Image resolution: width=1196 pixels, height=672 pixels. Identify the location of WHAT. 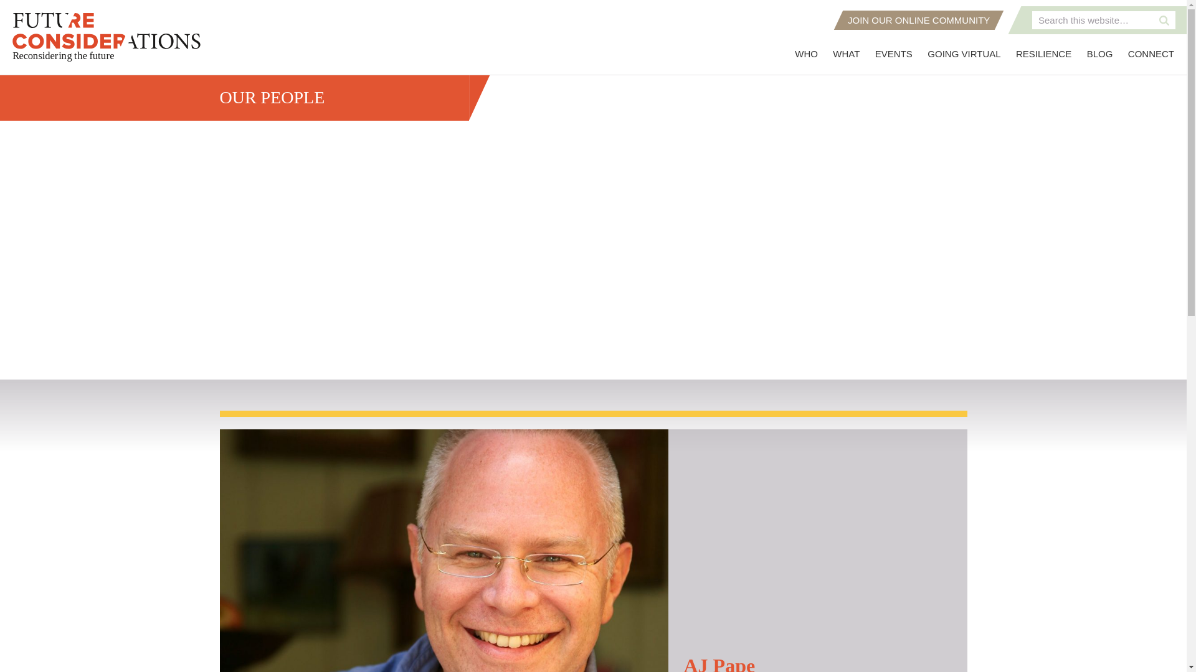
(846, 54).